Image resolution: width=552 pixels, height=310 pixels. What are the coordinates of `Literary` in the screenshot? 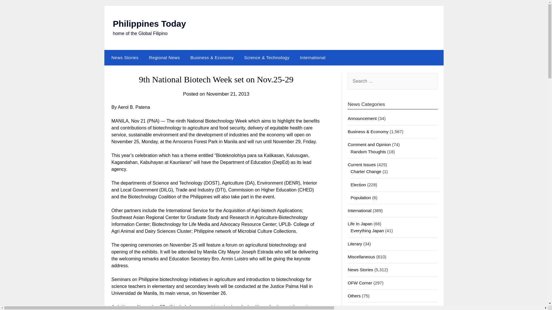 It's located at (355, 244).